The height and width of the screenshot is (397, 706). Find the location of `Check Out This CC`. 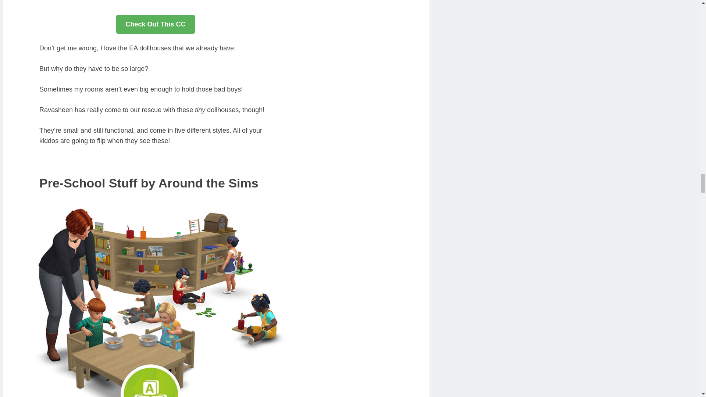

Check Out This CC is located at coordinates (155, 24).